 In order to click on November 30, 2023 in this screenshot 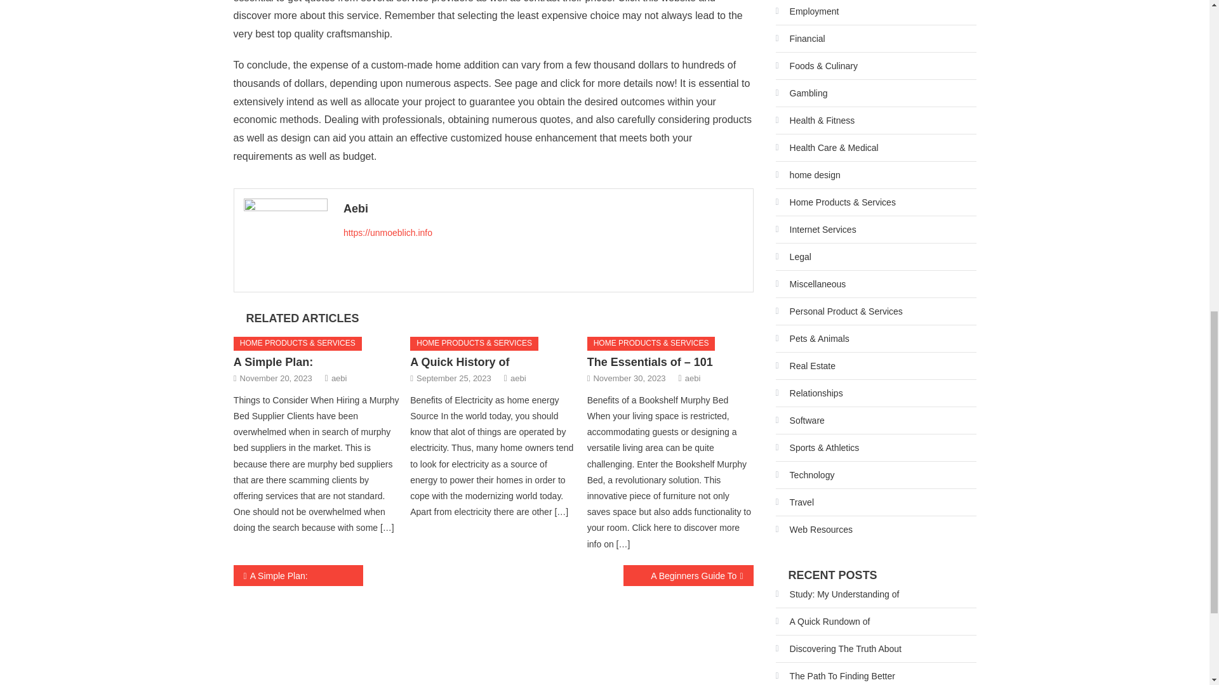, I will do `click(629, 378)`.